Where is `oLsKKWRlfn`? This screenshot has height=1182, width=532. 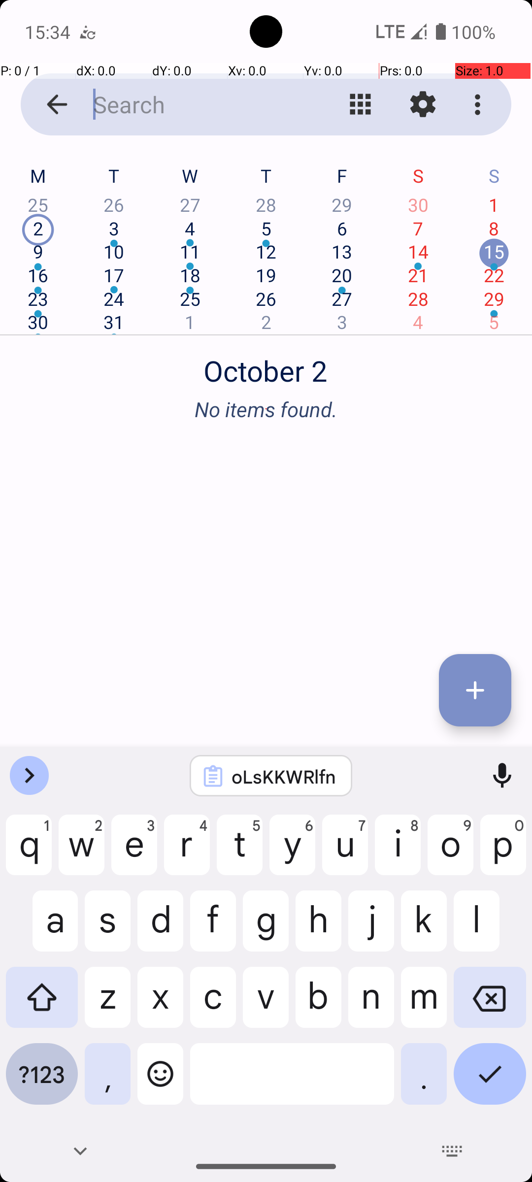
oLsKKWRlfn is located at coordinates (284, 776).